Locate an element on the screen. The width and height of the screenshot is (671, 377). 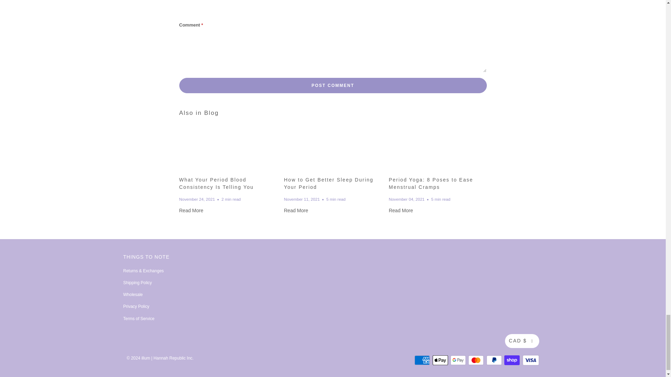
Google Pay is located at coordinates (459, 360).